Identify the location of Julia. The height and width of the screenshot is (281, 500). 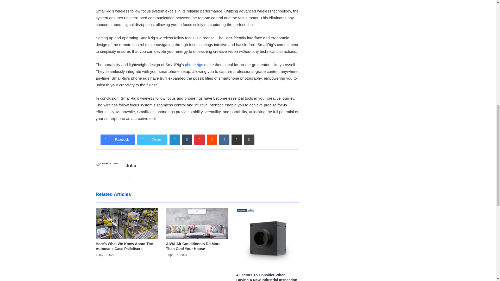
(131, 165).